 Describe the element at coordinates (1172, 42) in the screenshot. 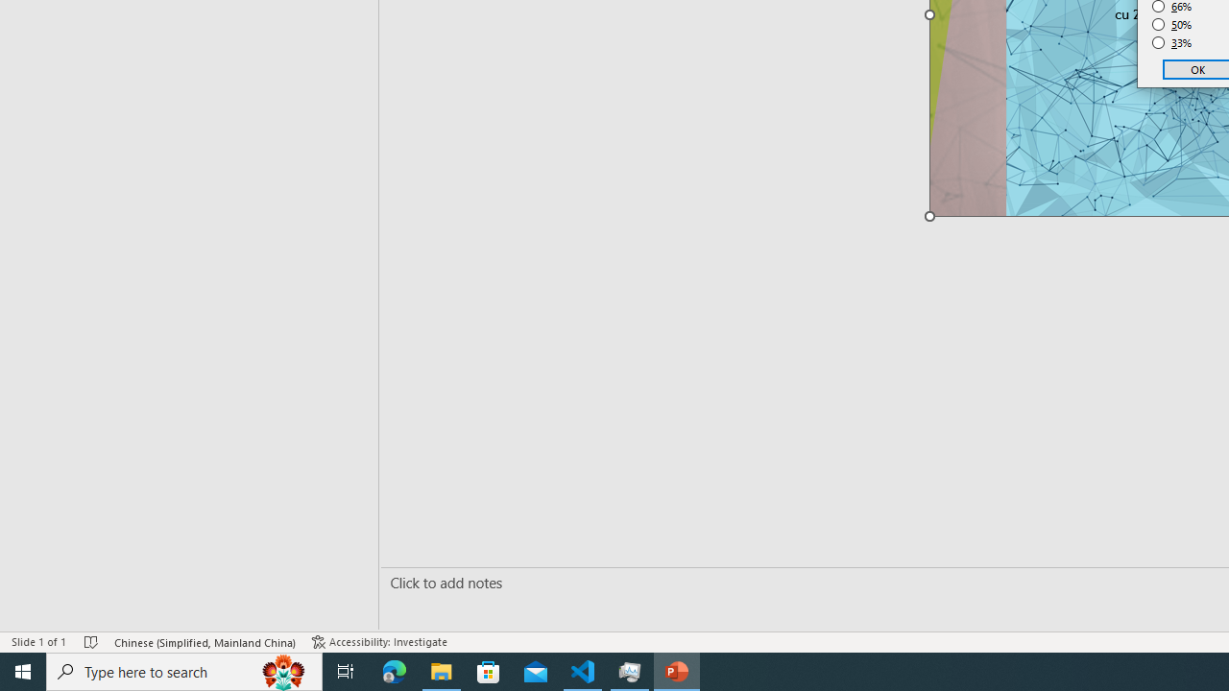

I see `33%` at that location.